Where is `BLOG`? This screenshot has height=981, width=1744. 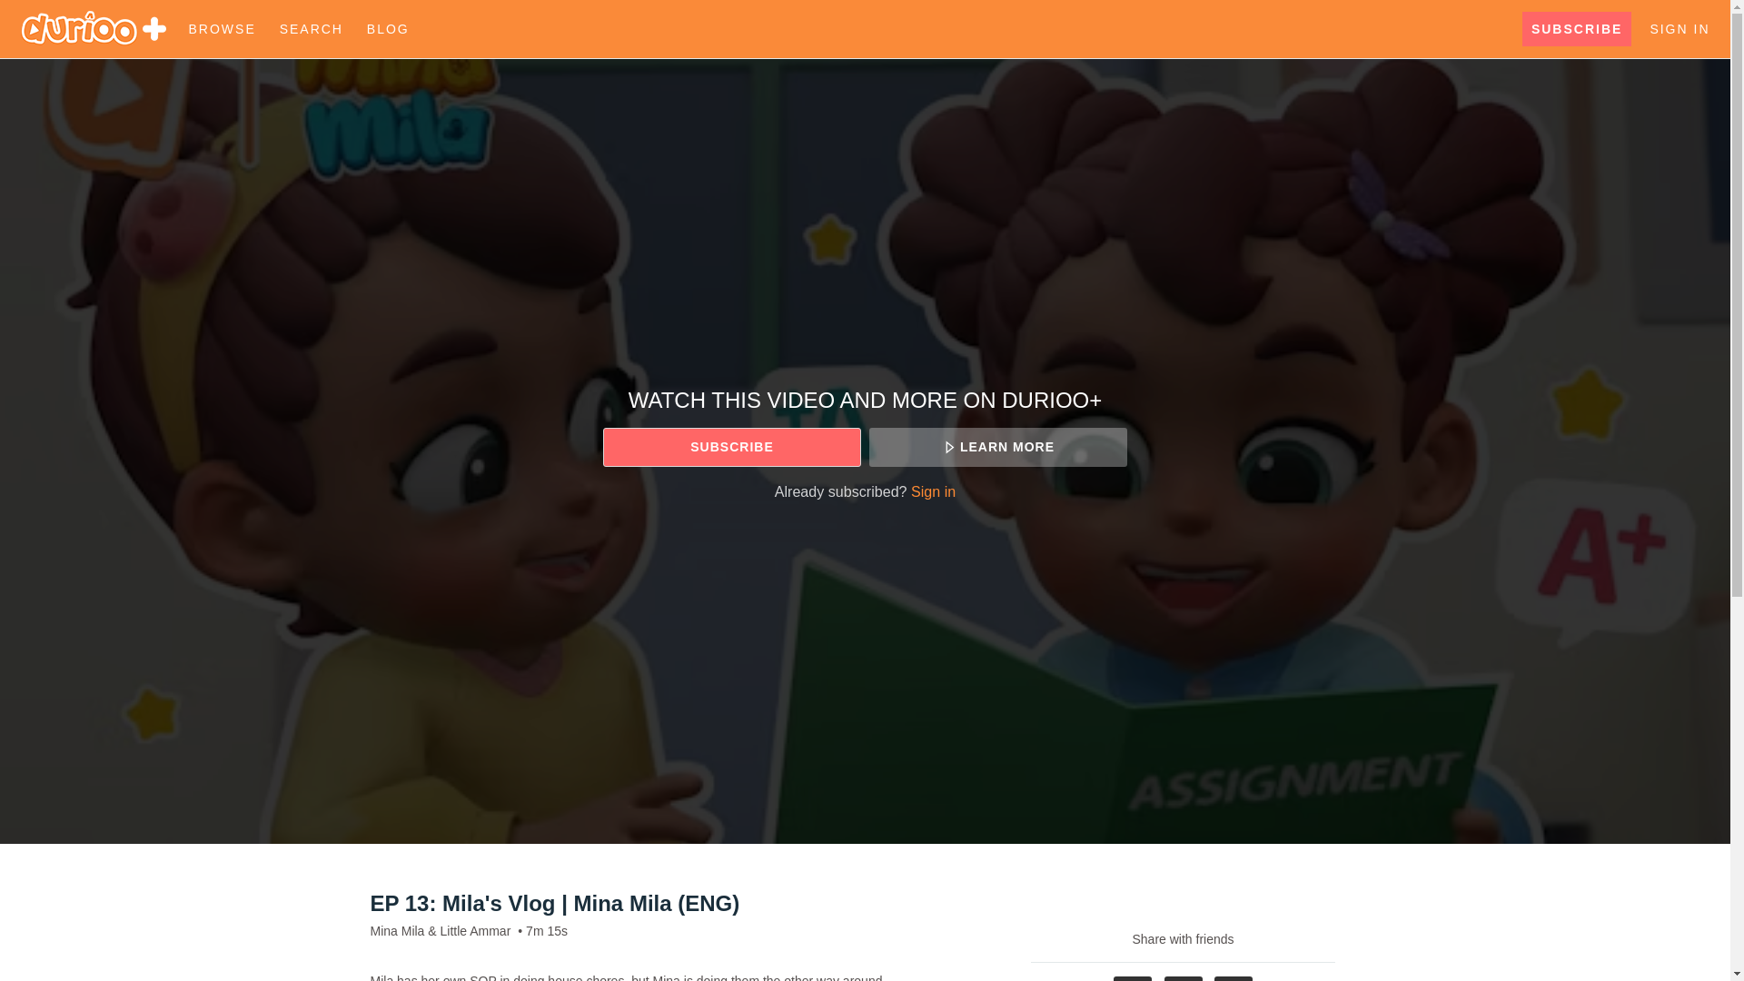
BLOG is located at coordinates (387, 28).